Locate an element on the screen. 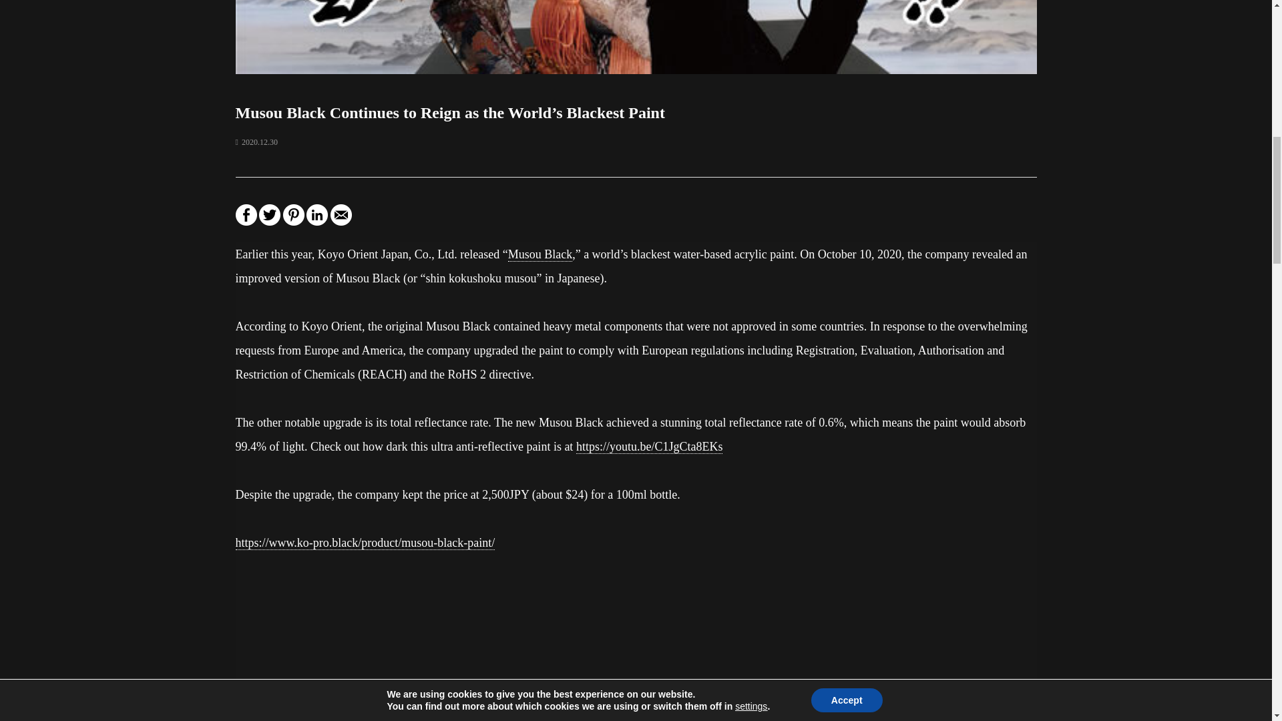 This screenshot has height=721, width=1282. Pin it is located at coordinates (294, 220).